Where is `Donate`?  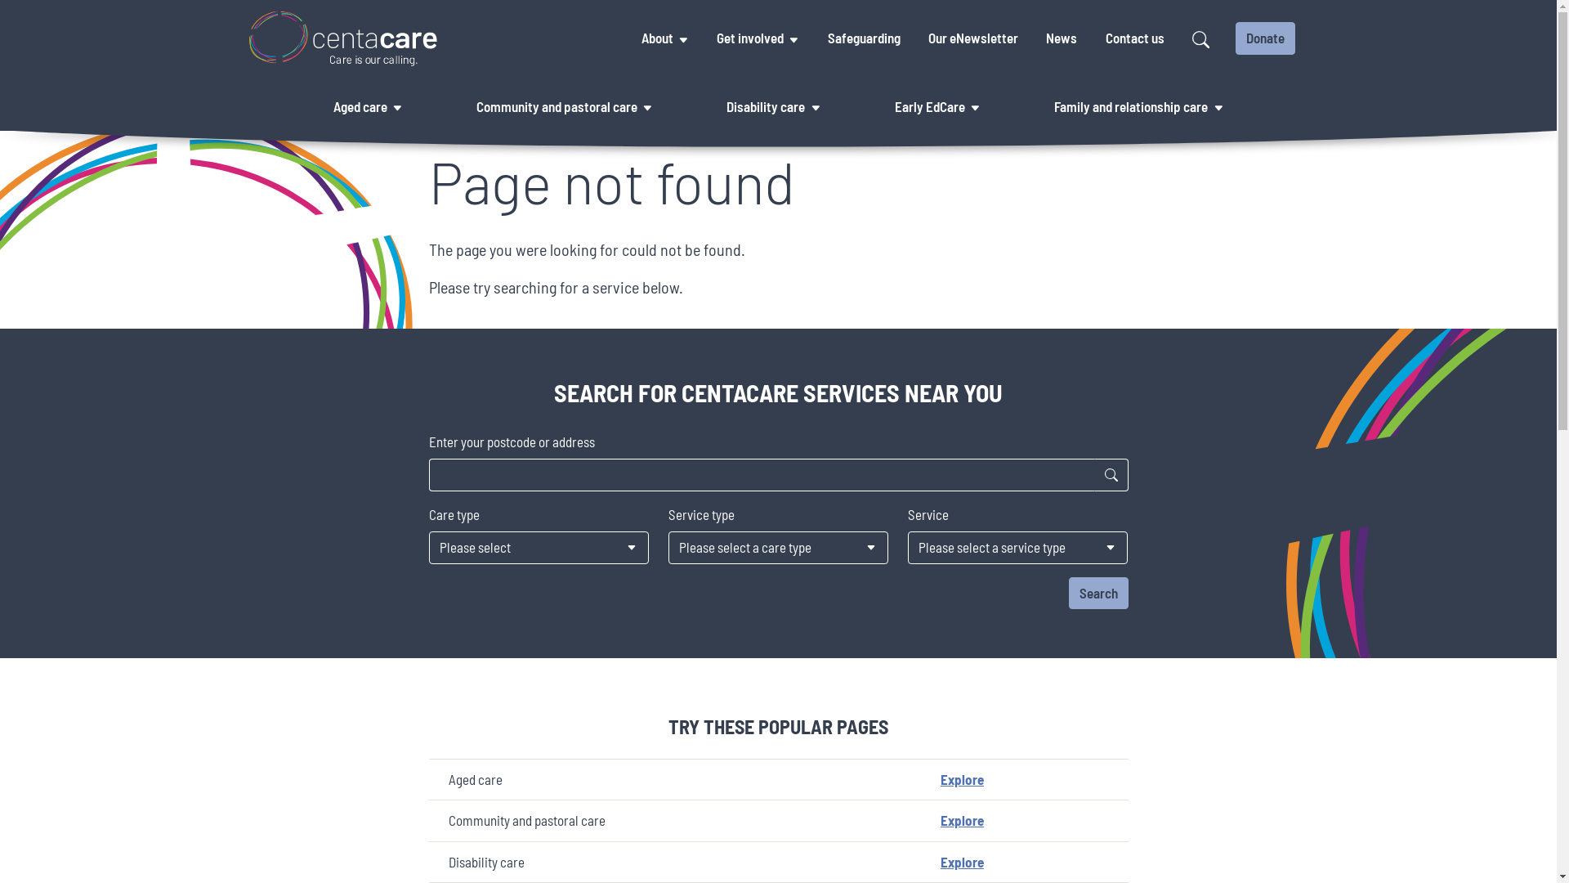
Donate is located at coordinates (1265, 38).